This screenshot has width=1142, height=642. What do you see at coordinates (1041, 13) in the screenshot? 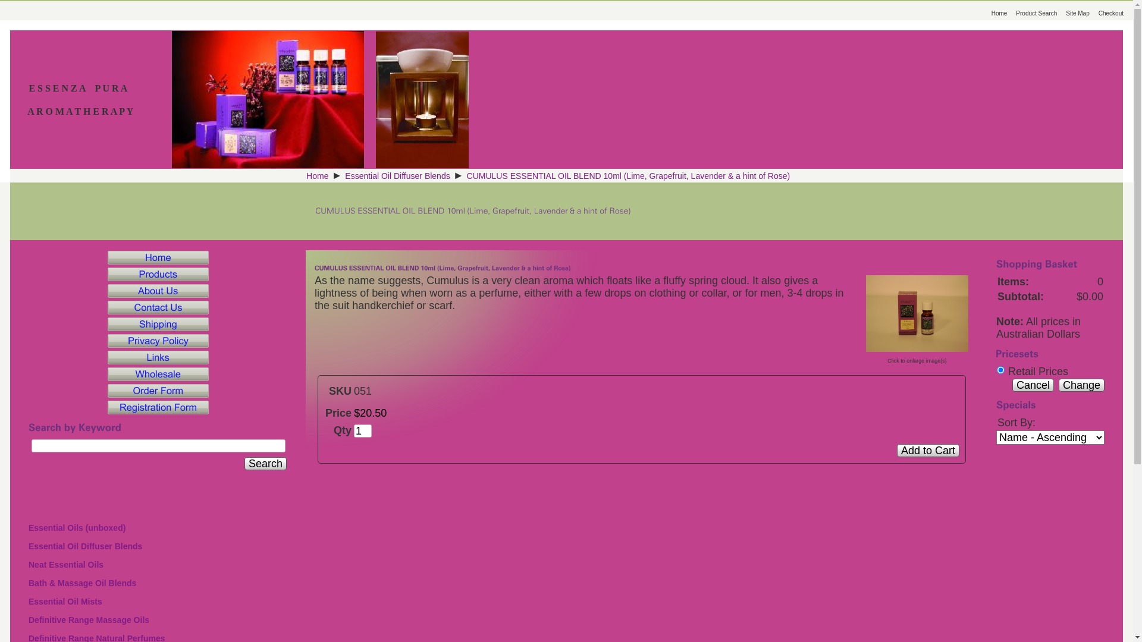
I see `Product Search` at bounding box center [1041, 13].